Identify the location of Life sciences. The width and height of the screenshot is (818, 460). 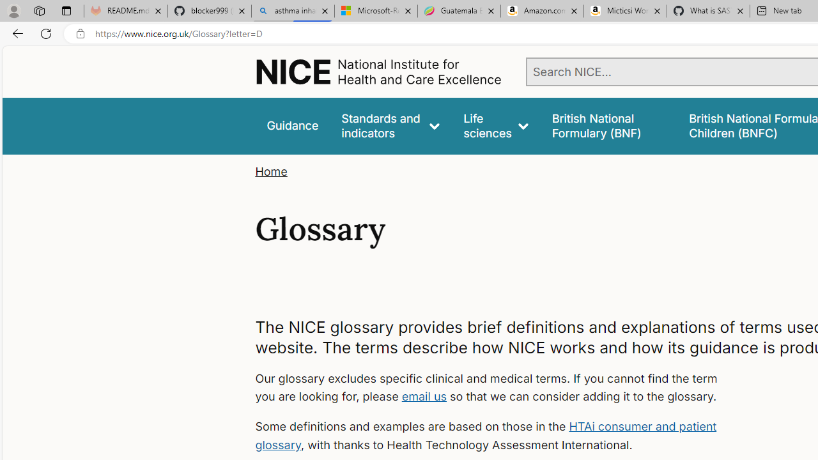
(496, 125).